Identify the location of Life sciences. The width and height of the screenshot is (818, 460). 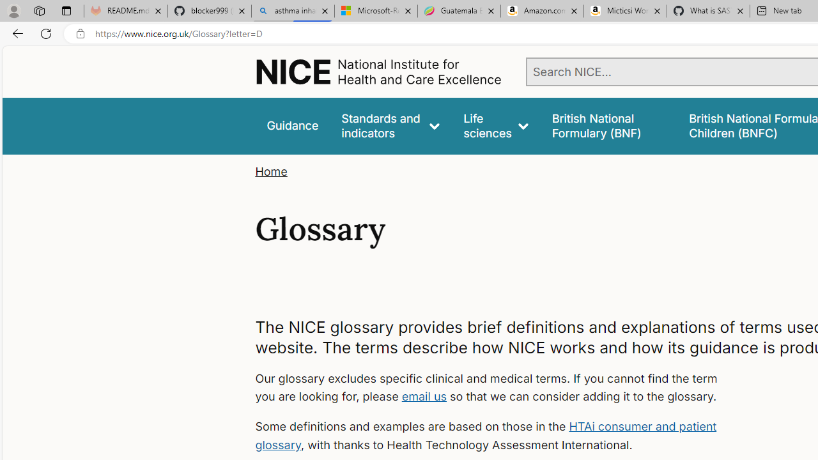
(496, 125).